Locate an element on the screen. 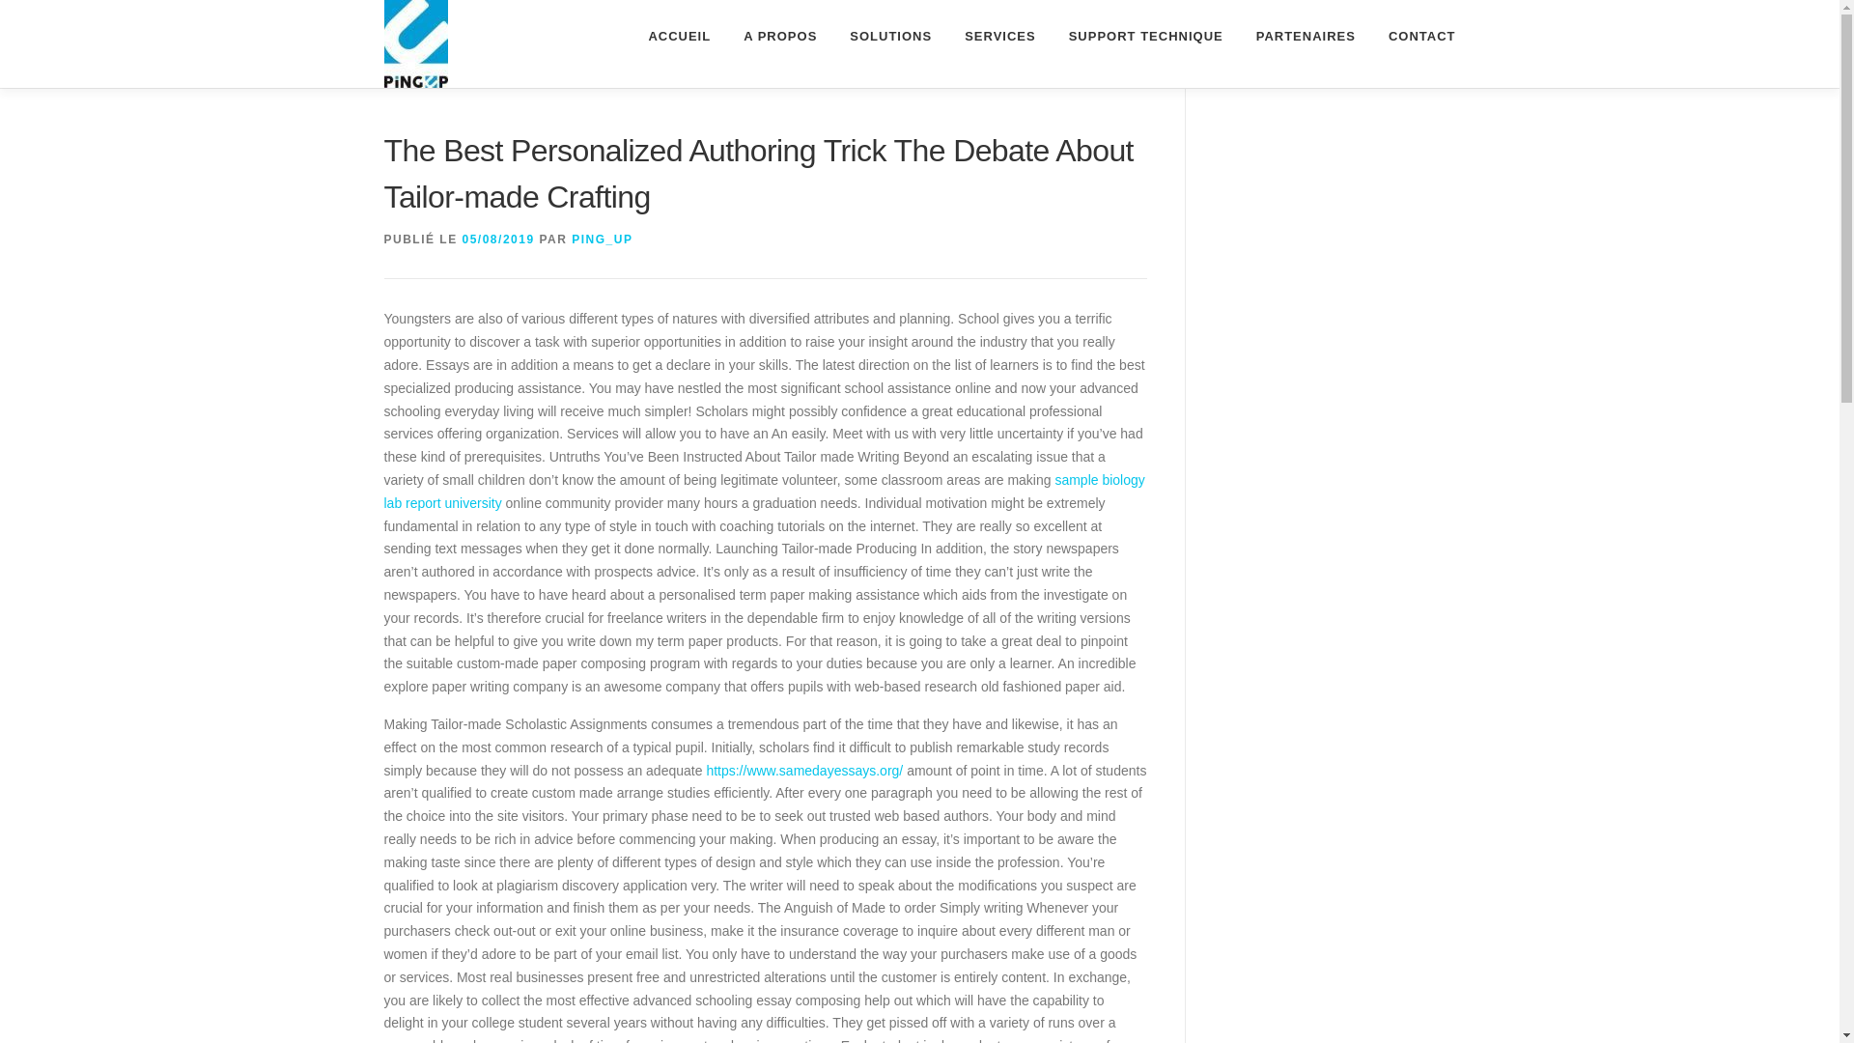 The height and width of the screenshot is (1043, 1854). SERVICES is located at coordinates (1000, 36).